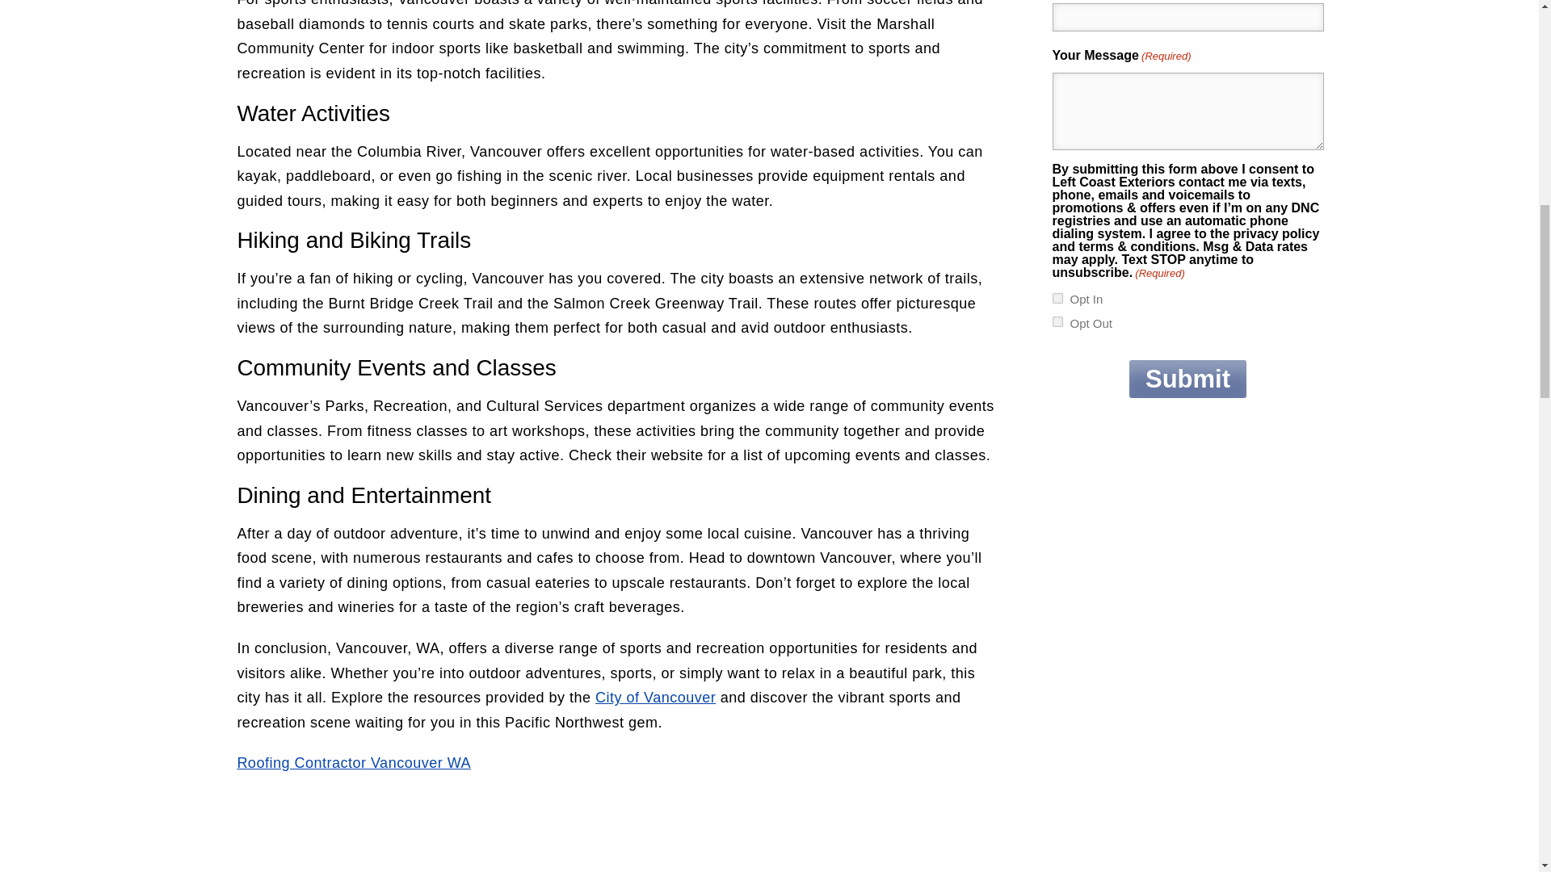 This screenshot has height=872, width=1551. What do you see at coordinates (1057, 297) in the screenshot?
I see `Opt In` at bounding box center [1057, 297].